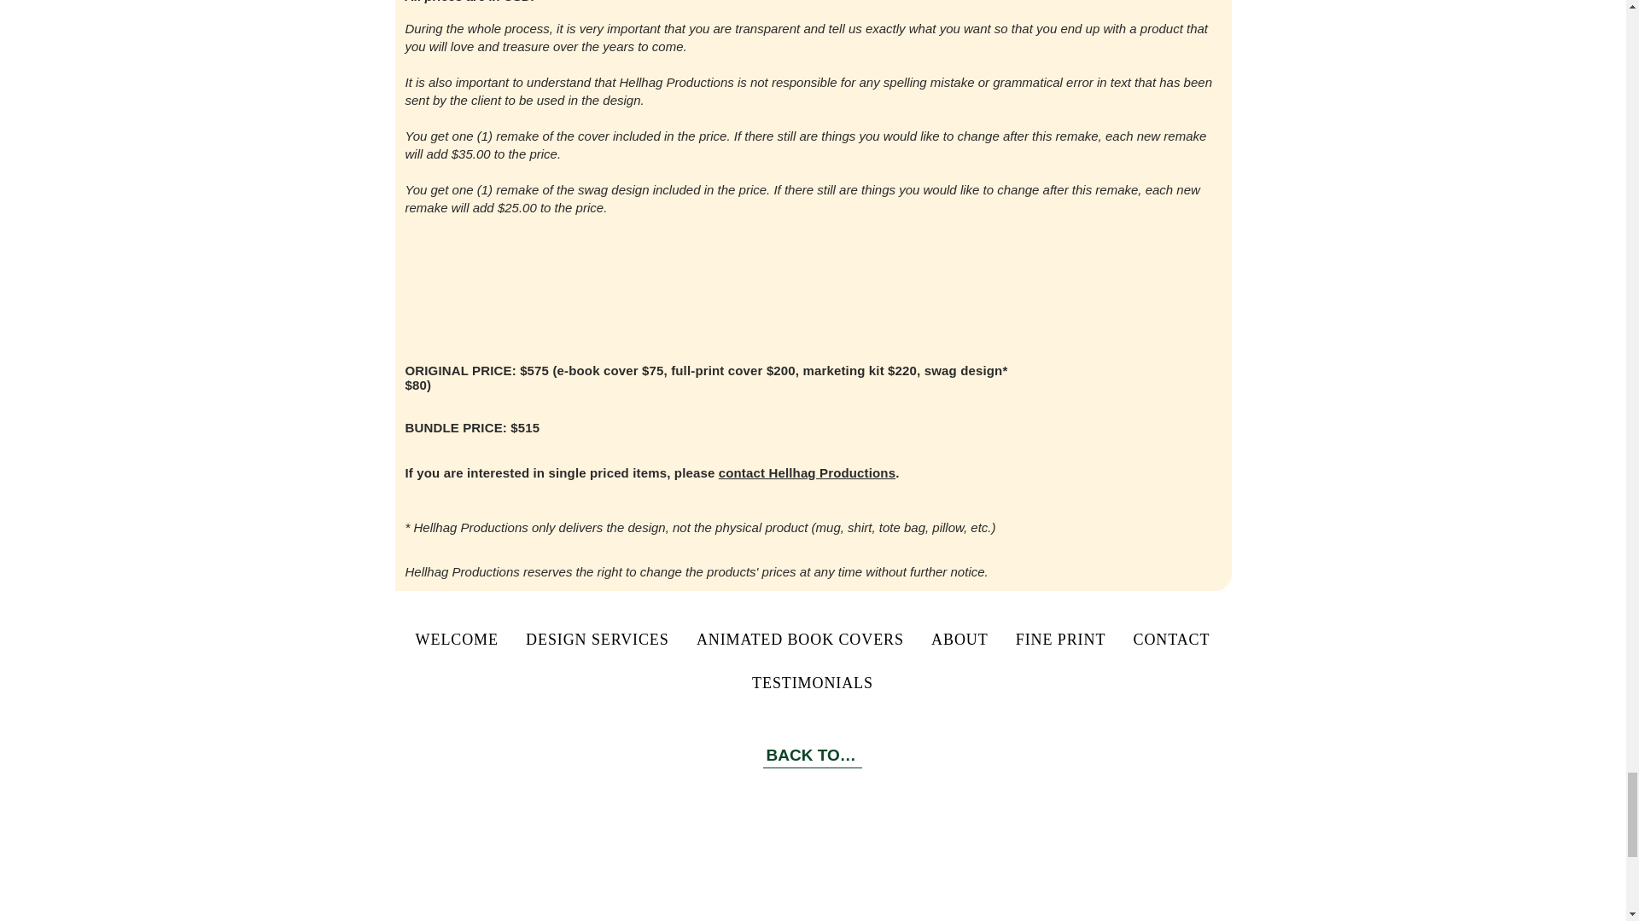 The width and height of the screenshot is (1639, 921). I want to click on contact Hellhag Productions, so click(807, 472).